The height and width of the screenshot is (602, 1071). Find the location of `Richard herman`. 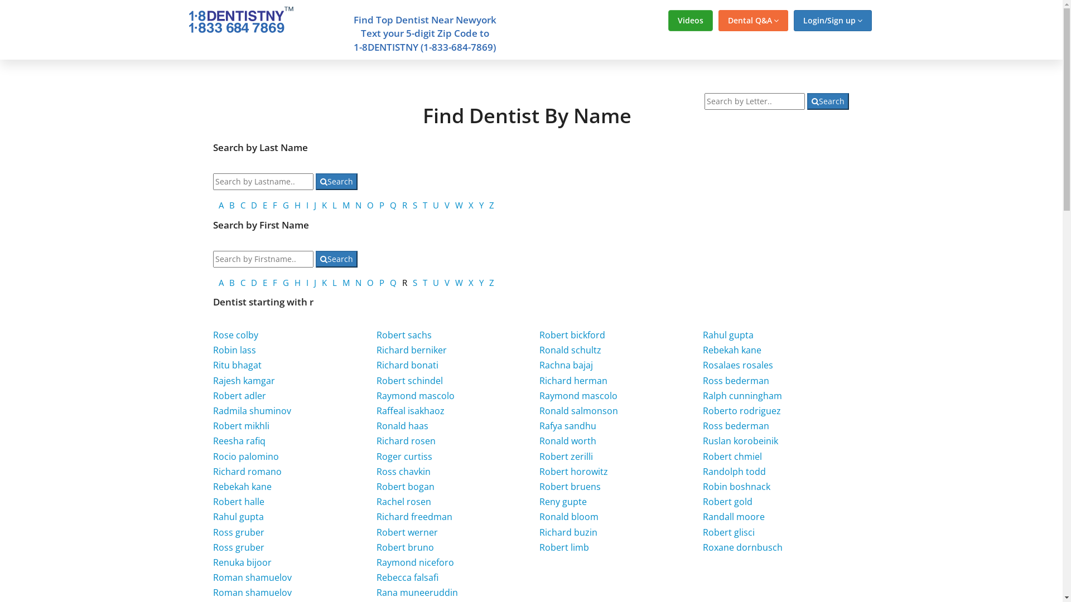

Richard herman is located at coordinates (573, 381).